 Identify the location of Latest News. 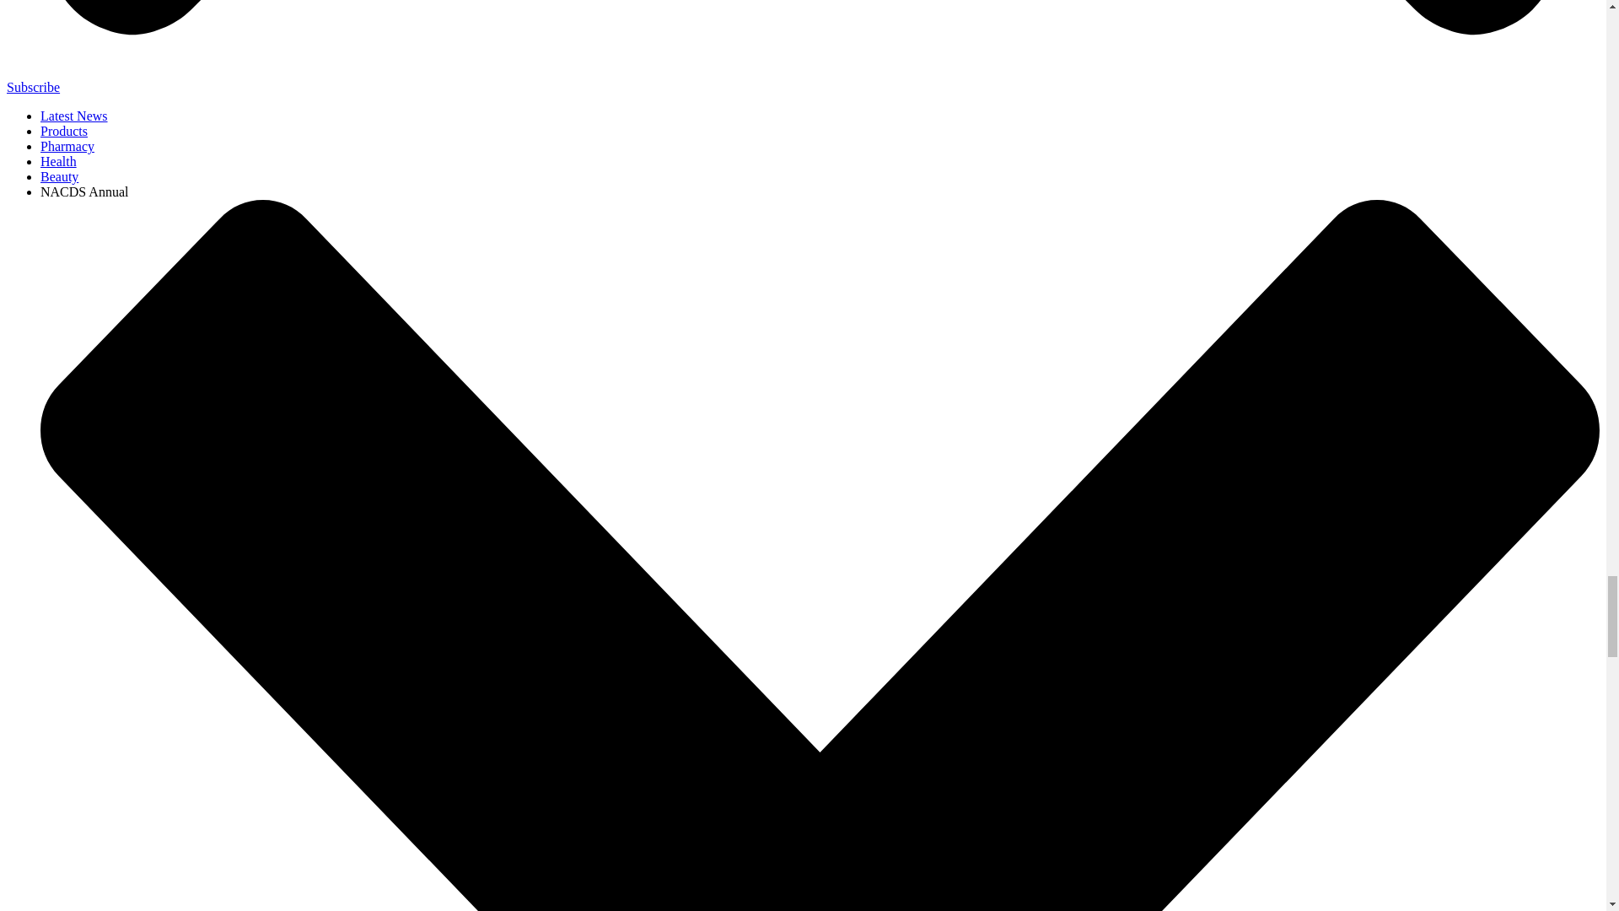
(74, 115).